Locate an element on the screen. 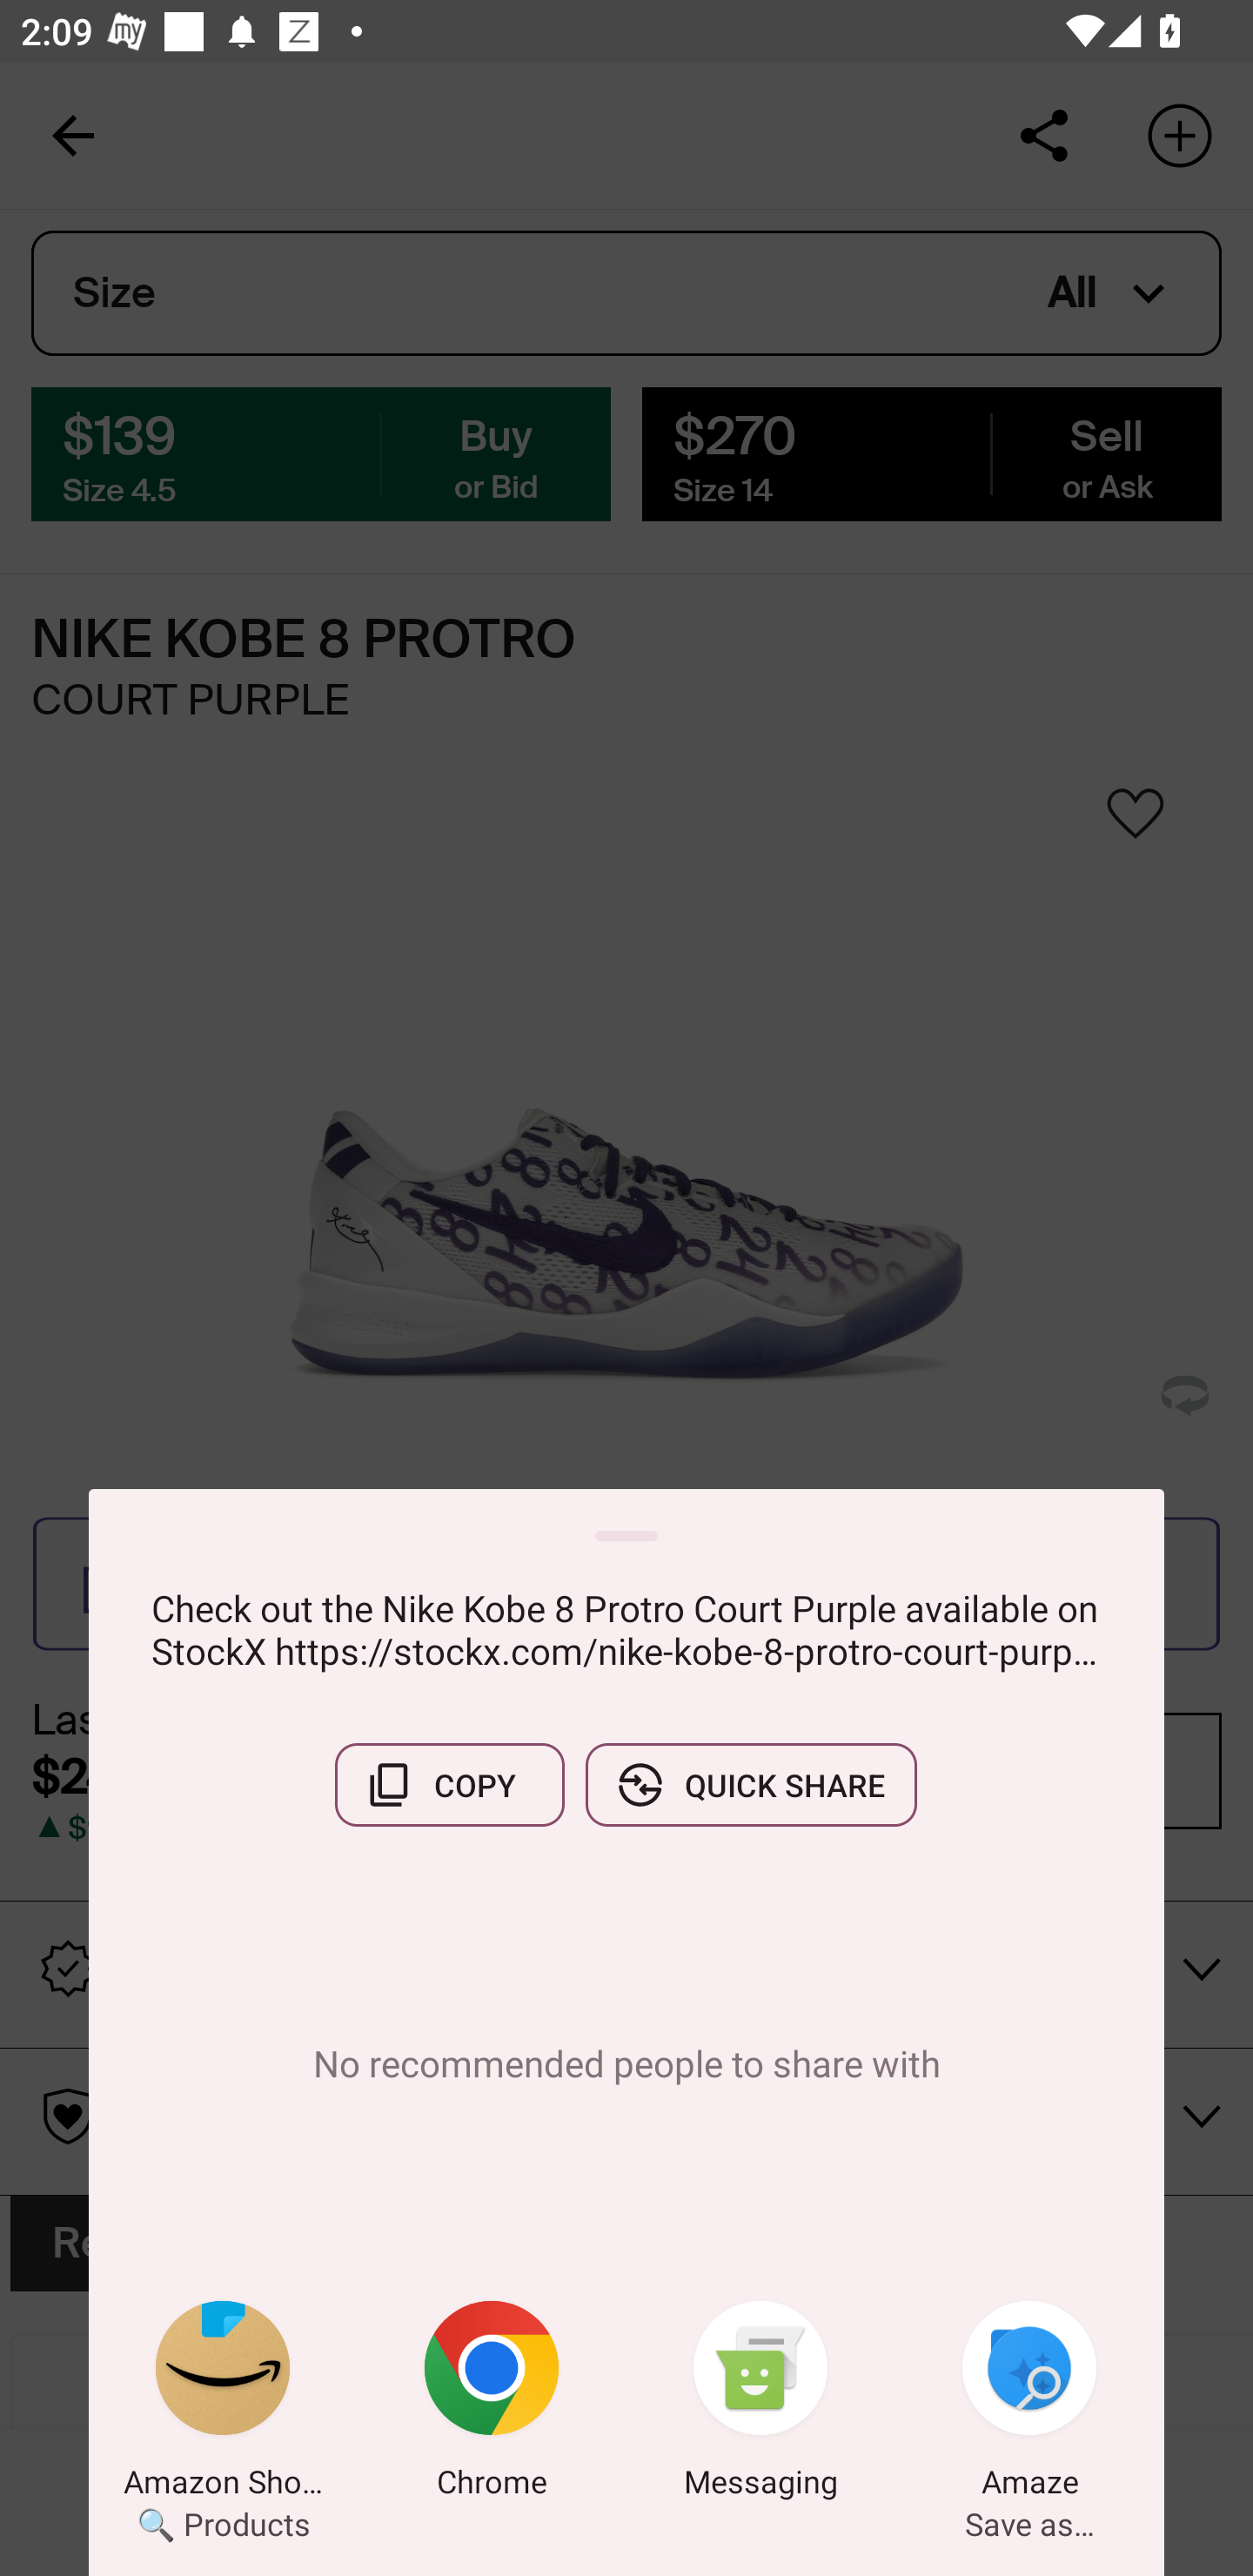  COPY is located at coordinates (449, 1785).